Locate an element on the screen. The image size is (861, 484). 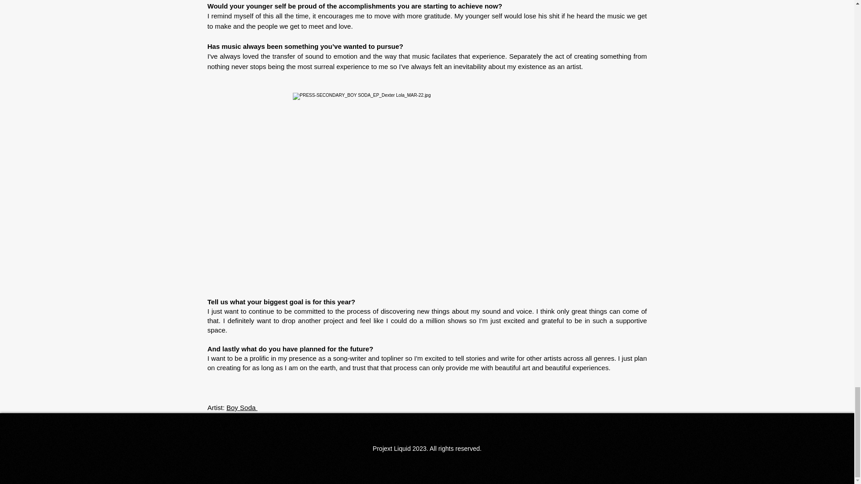
Boy Soda  is located at coordinates (242, 407).